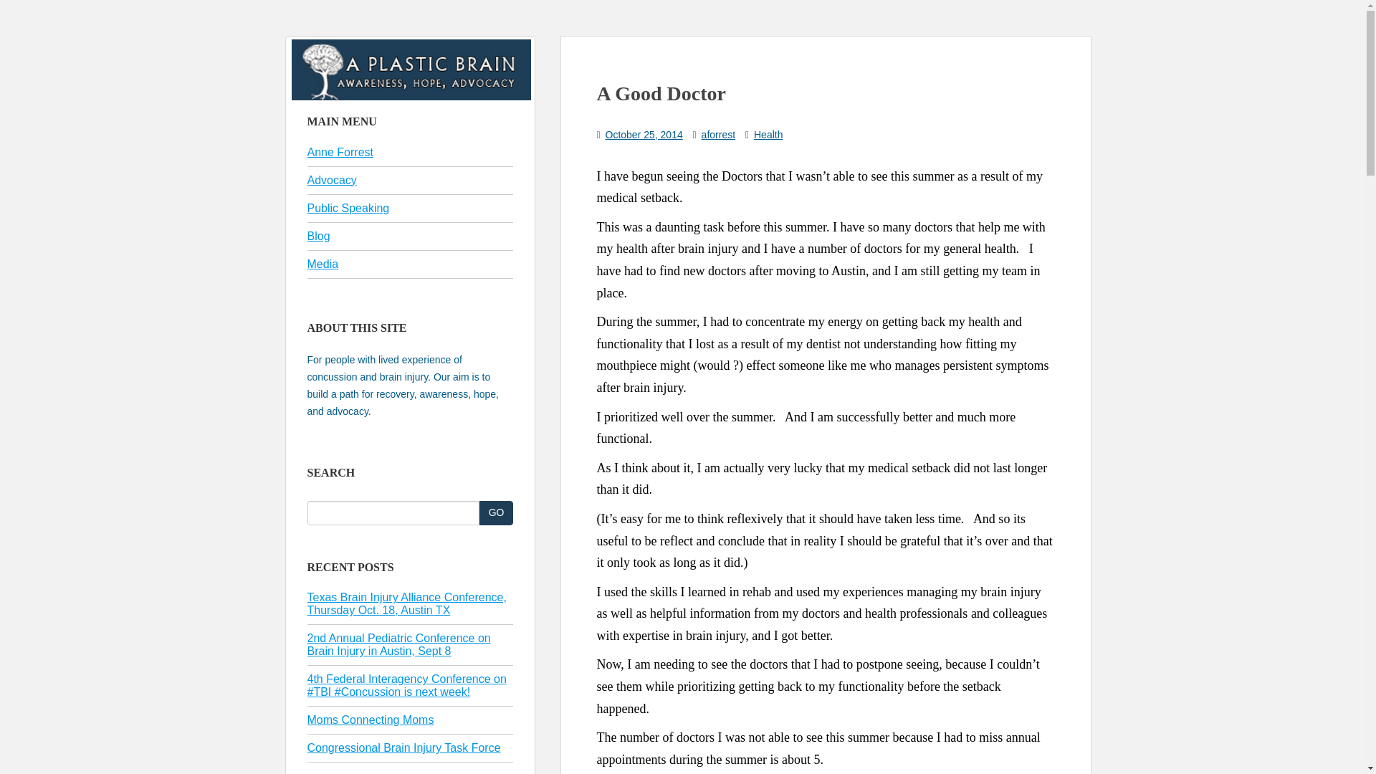 This screenshot has width=1376, height=774. What do you see at coordinates (340, 152) in the screenshot?
I see `Anne Forrest` at bounding box center [340, 152].